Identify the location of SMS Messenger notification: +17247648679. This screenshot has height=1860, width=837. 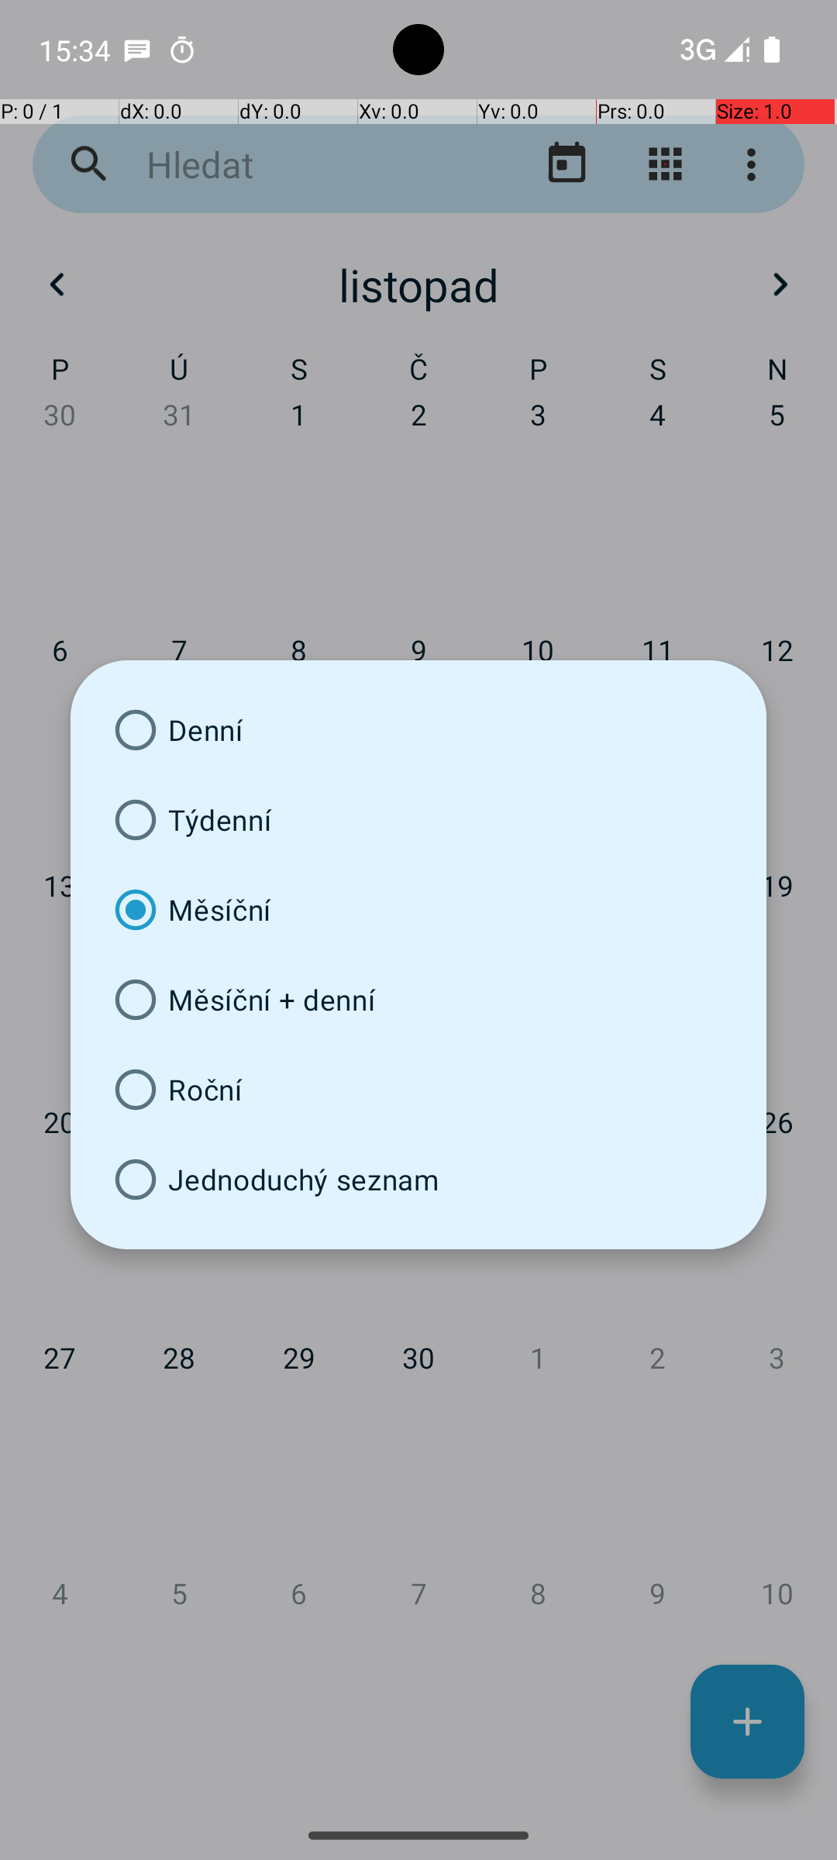
(137, 50).